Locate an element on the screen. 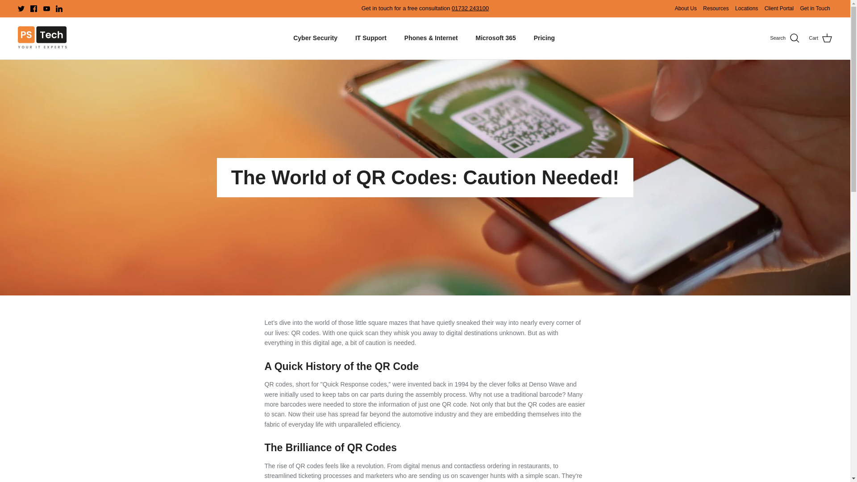 The height and width of the screenshot is (482, 857). Youtube is located at coordinates (46, 8).